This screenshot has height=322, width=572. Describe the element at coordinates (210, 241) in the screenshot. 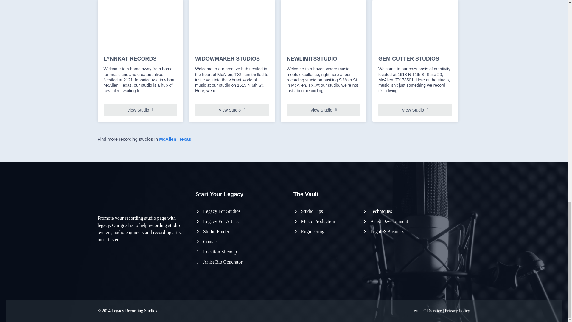

I see `Contact Us` at that location.